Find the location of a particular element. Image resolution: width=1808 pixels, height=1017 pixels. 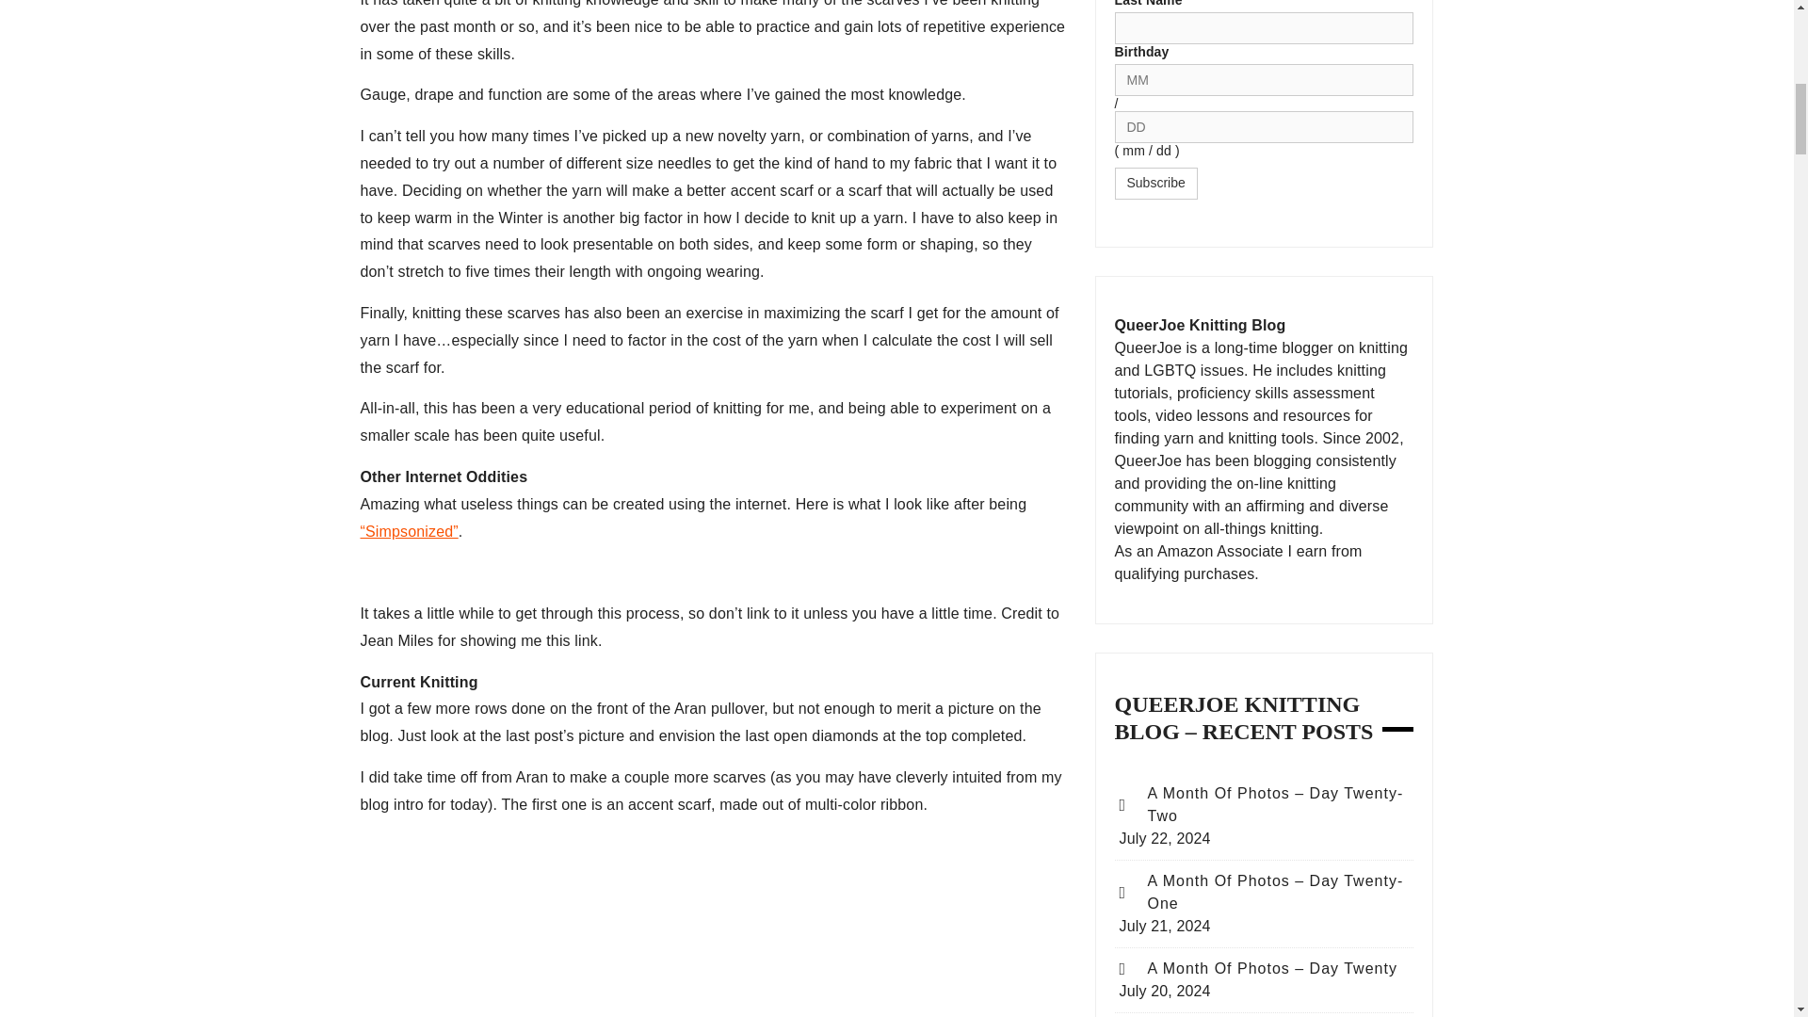

Subscribe is located at coordinates (1156, 183).